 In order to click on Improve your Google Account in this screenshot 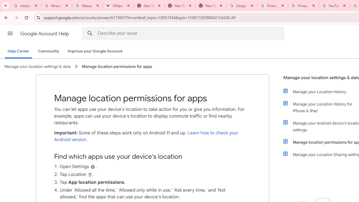, I will do `click(95, 51)`.